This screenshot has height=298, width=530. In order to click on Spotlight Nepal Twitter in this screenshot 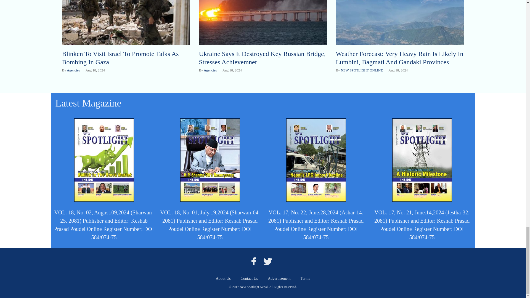, I will do `click(268, 261)`.